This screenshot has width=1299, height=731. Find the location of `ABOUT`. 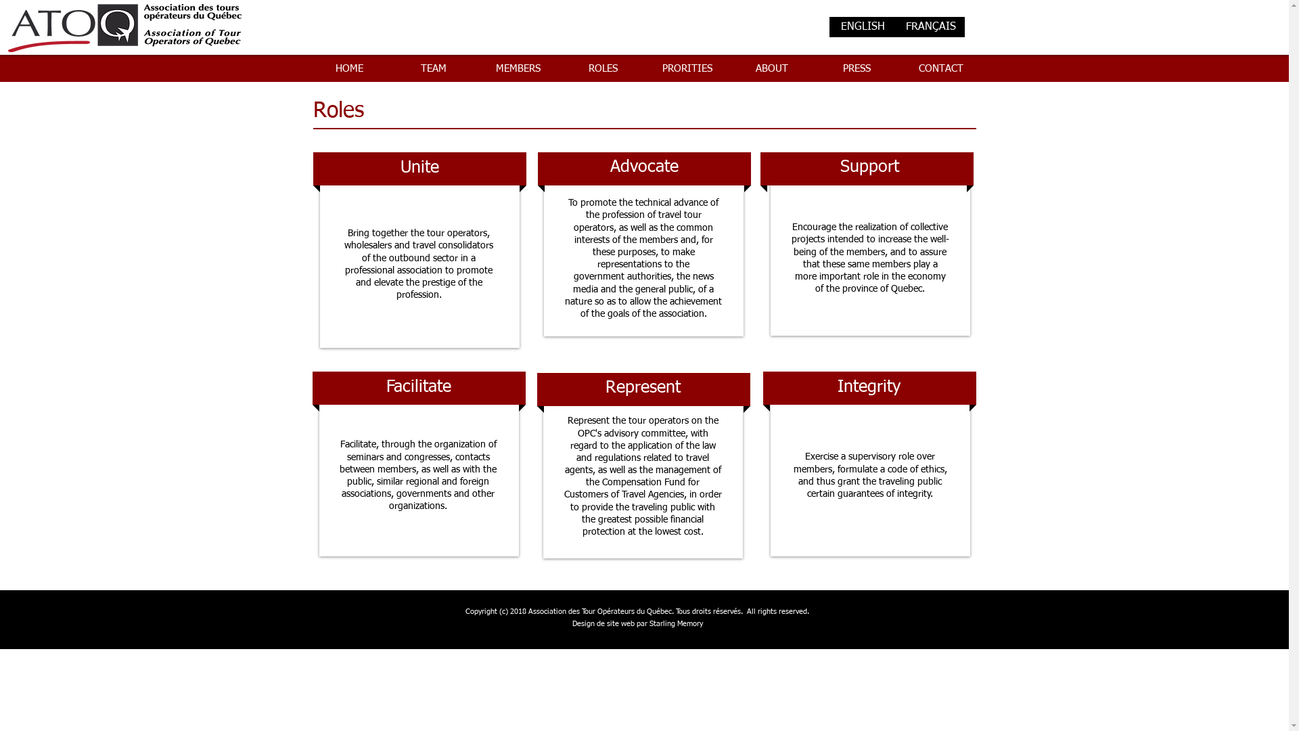

ABOUT is located at coordinates (771, 68).